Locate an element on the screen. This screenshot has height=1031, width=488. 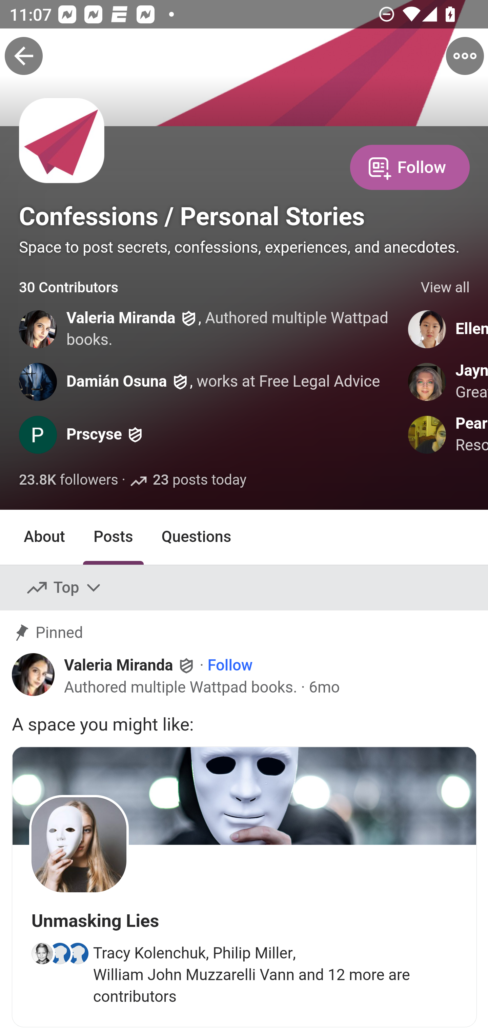
Damián Osuna is located at coordinates (117, 381).